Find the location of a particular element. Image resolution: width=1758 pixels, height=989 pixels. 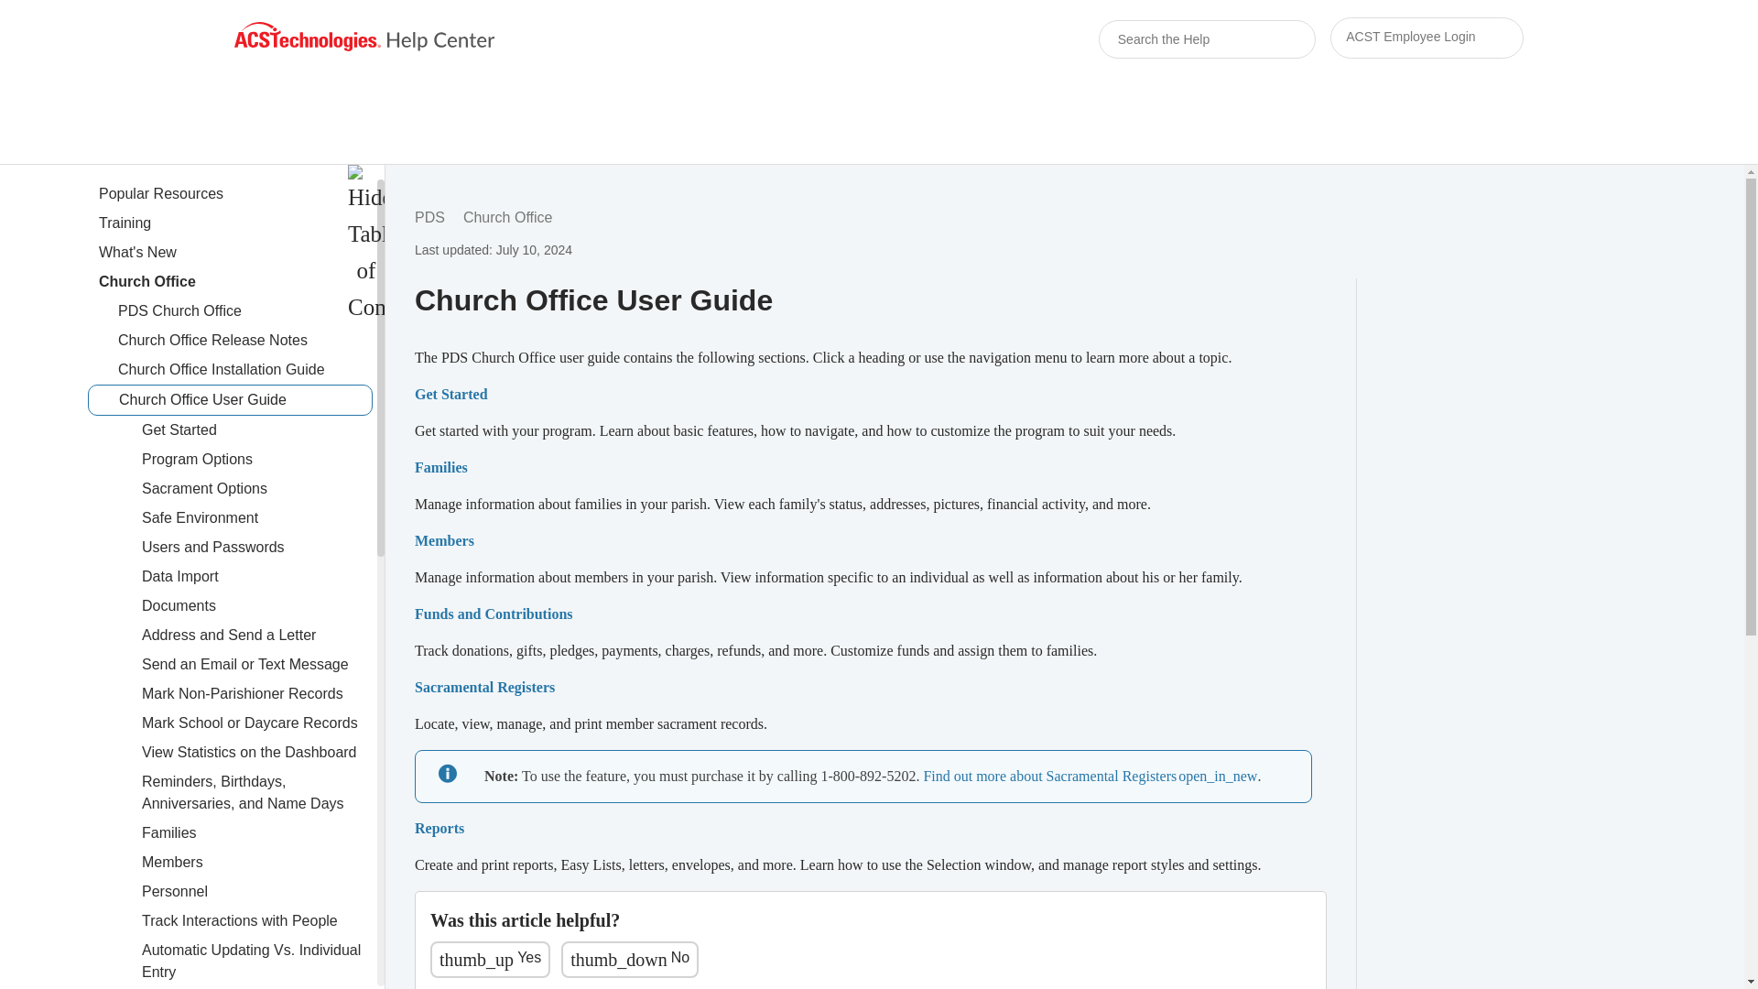

Training is located at coordinates (235, 223).